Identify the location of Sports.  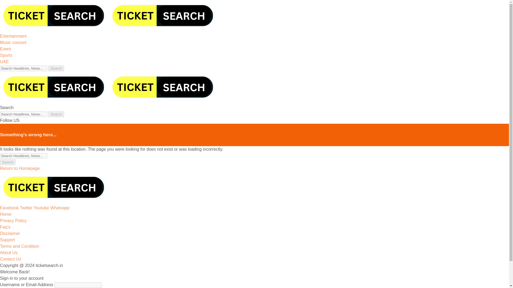
(6, 55).